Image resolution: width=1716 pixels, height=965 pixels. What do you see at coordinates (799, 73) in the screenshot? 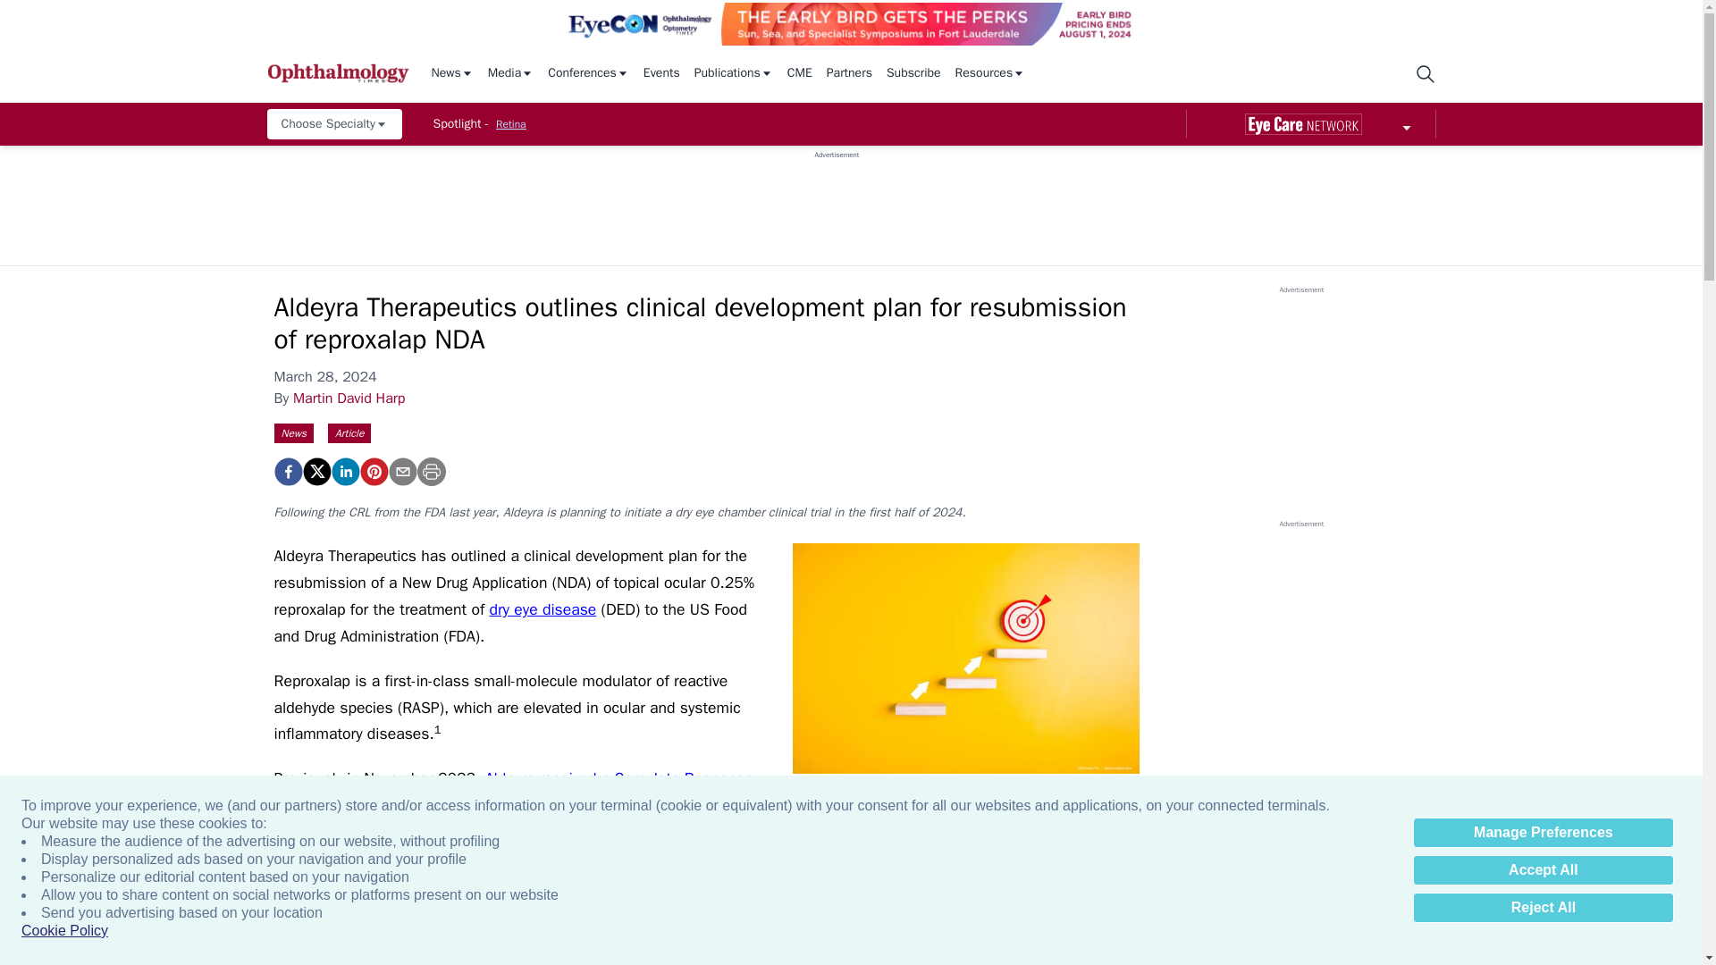
I see `CME` at bounding box center [799, 73].